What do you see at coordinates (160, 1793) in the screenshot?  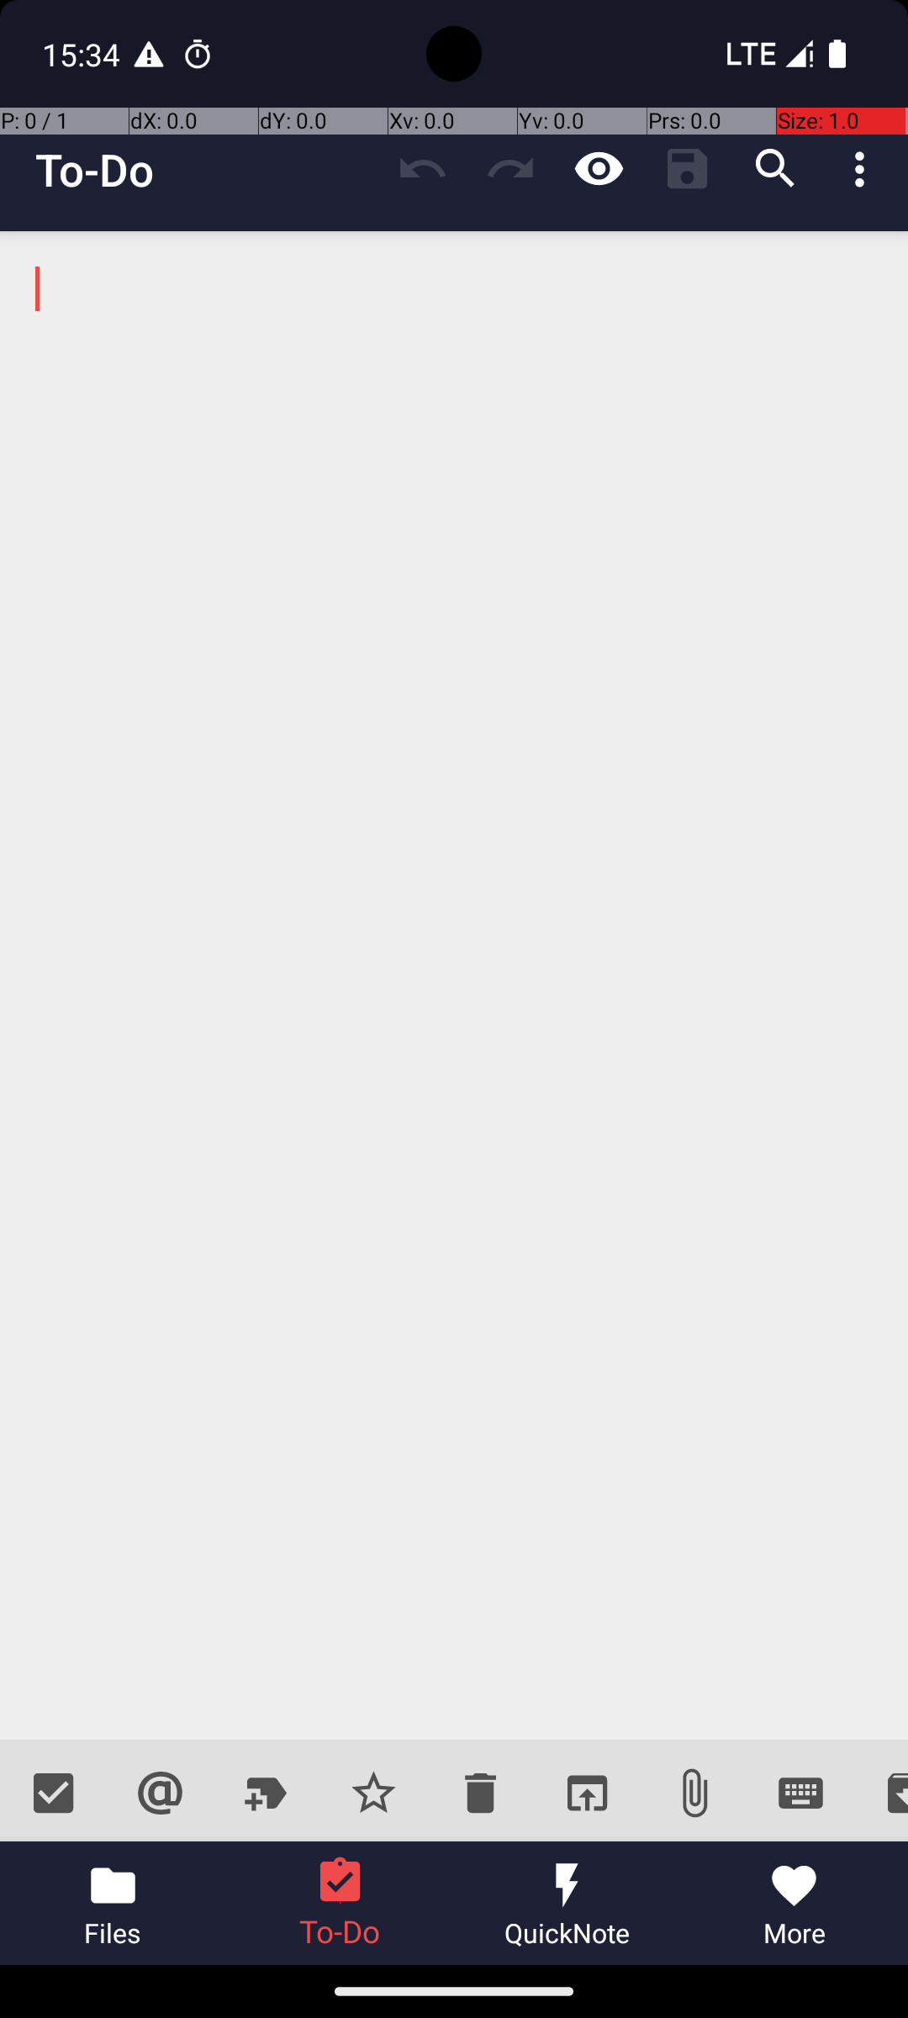 I see `Add context` at bounding box center [160, 1793].